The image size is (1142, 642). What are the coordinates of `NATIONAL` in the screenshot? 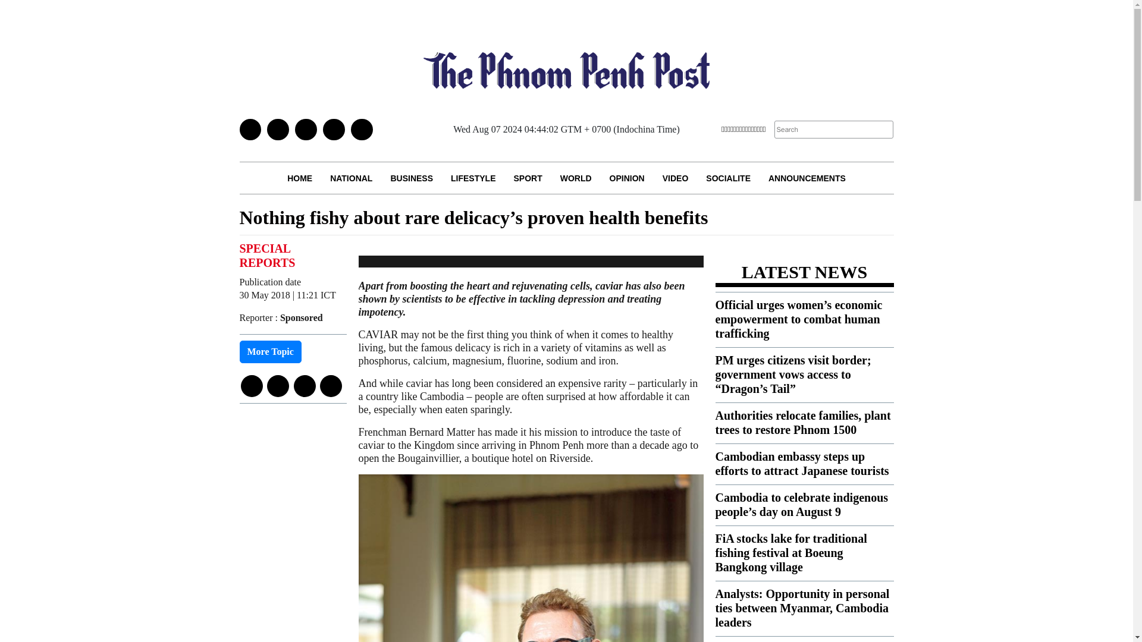 It's located at (351, 178).